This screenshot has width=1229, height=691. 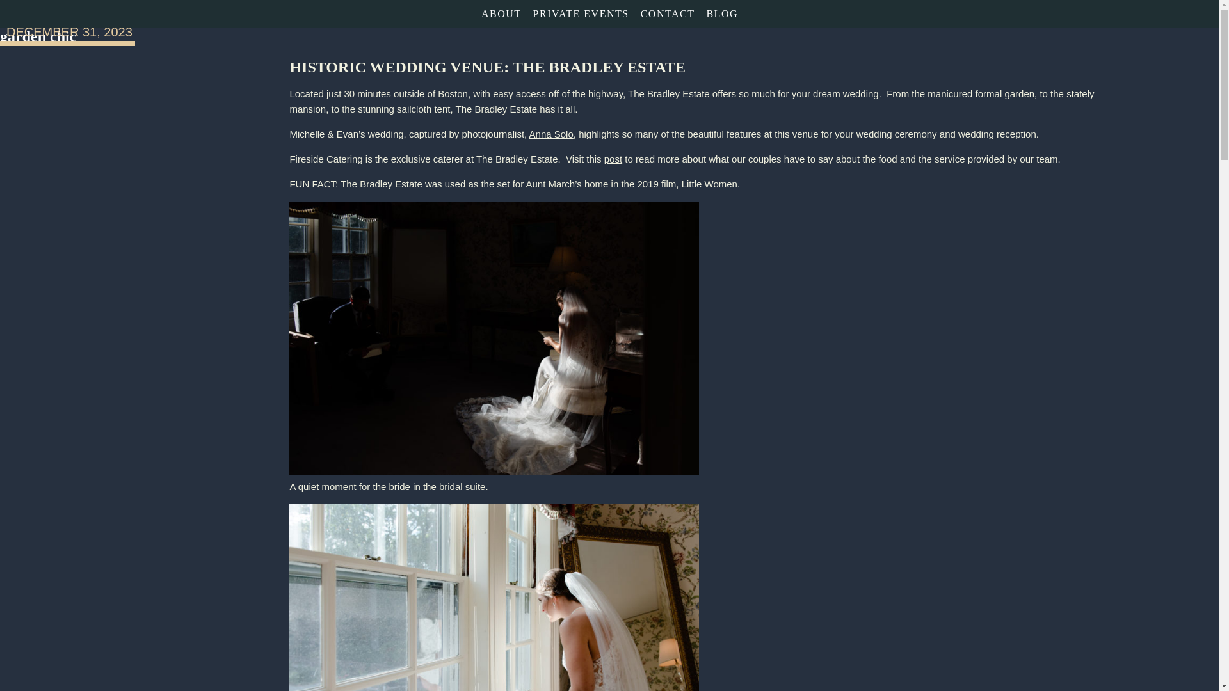 What do you see at coordinates (501, 14) in the screenshot?
I see `ABOUT` at bounding box center [501, 14].